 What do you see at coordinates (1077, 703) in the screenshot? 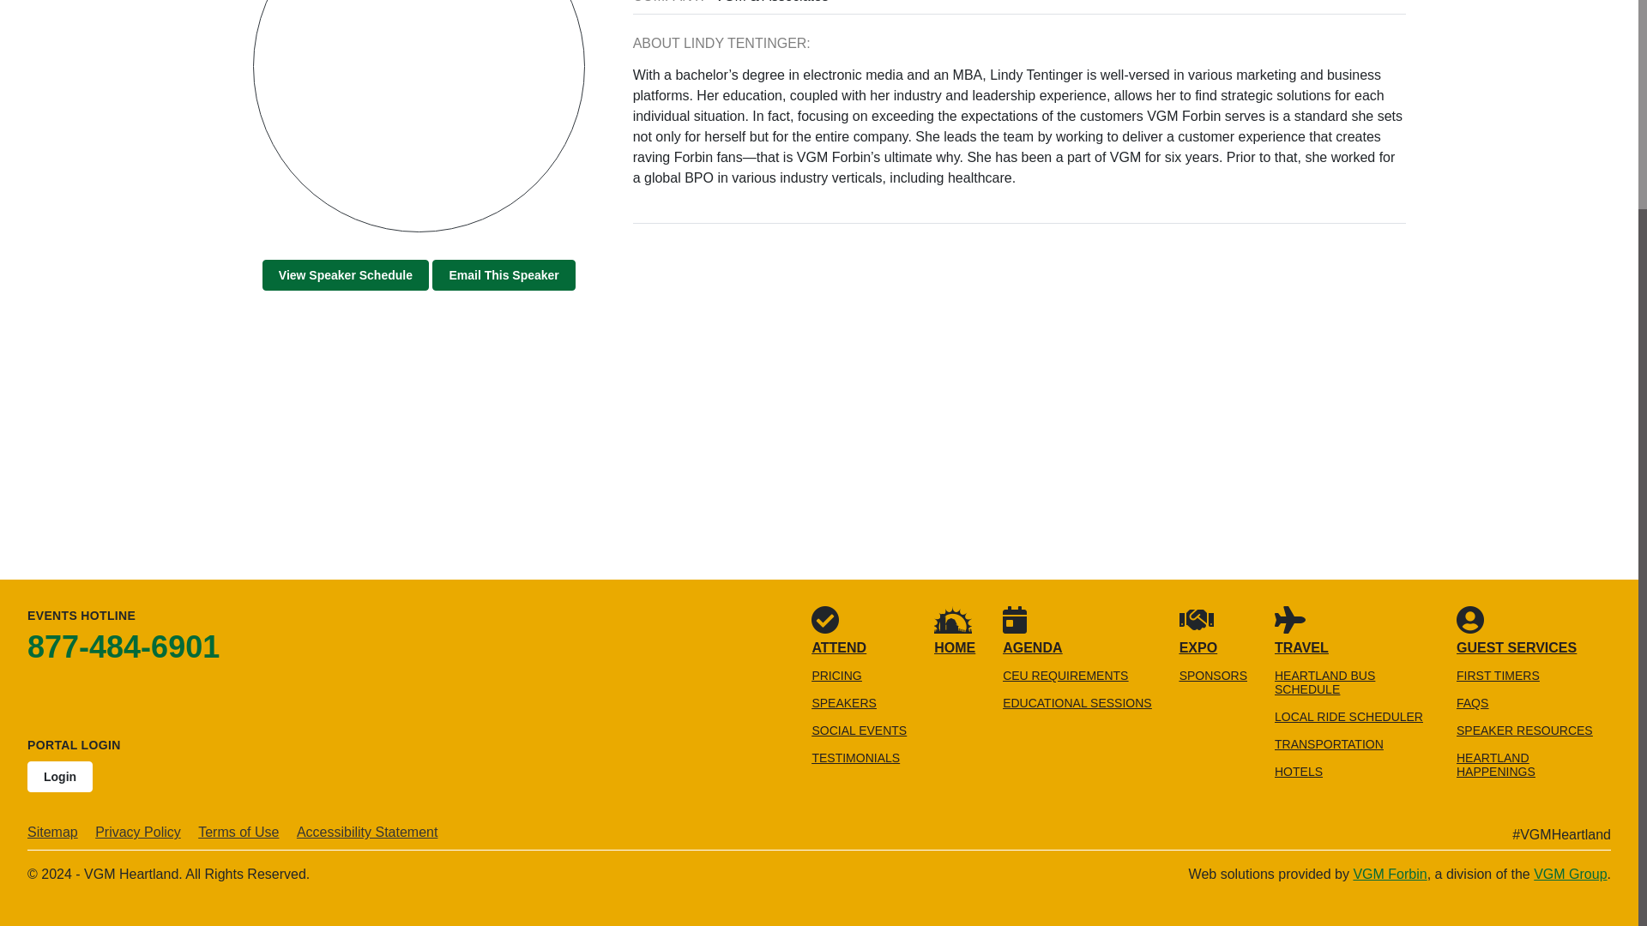
I see `EDUCATIONAL SESSIONS` at bounding box center [1077, 703].